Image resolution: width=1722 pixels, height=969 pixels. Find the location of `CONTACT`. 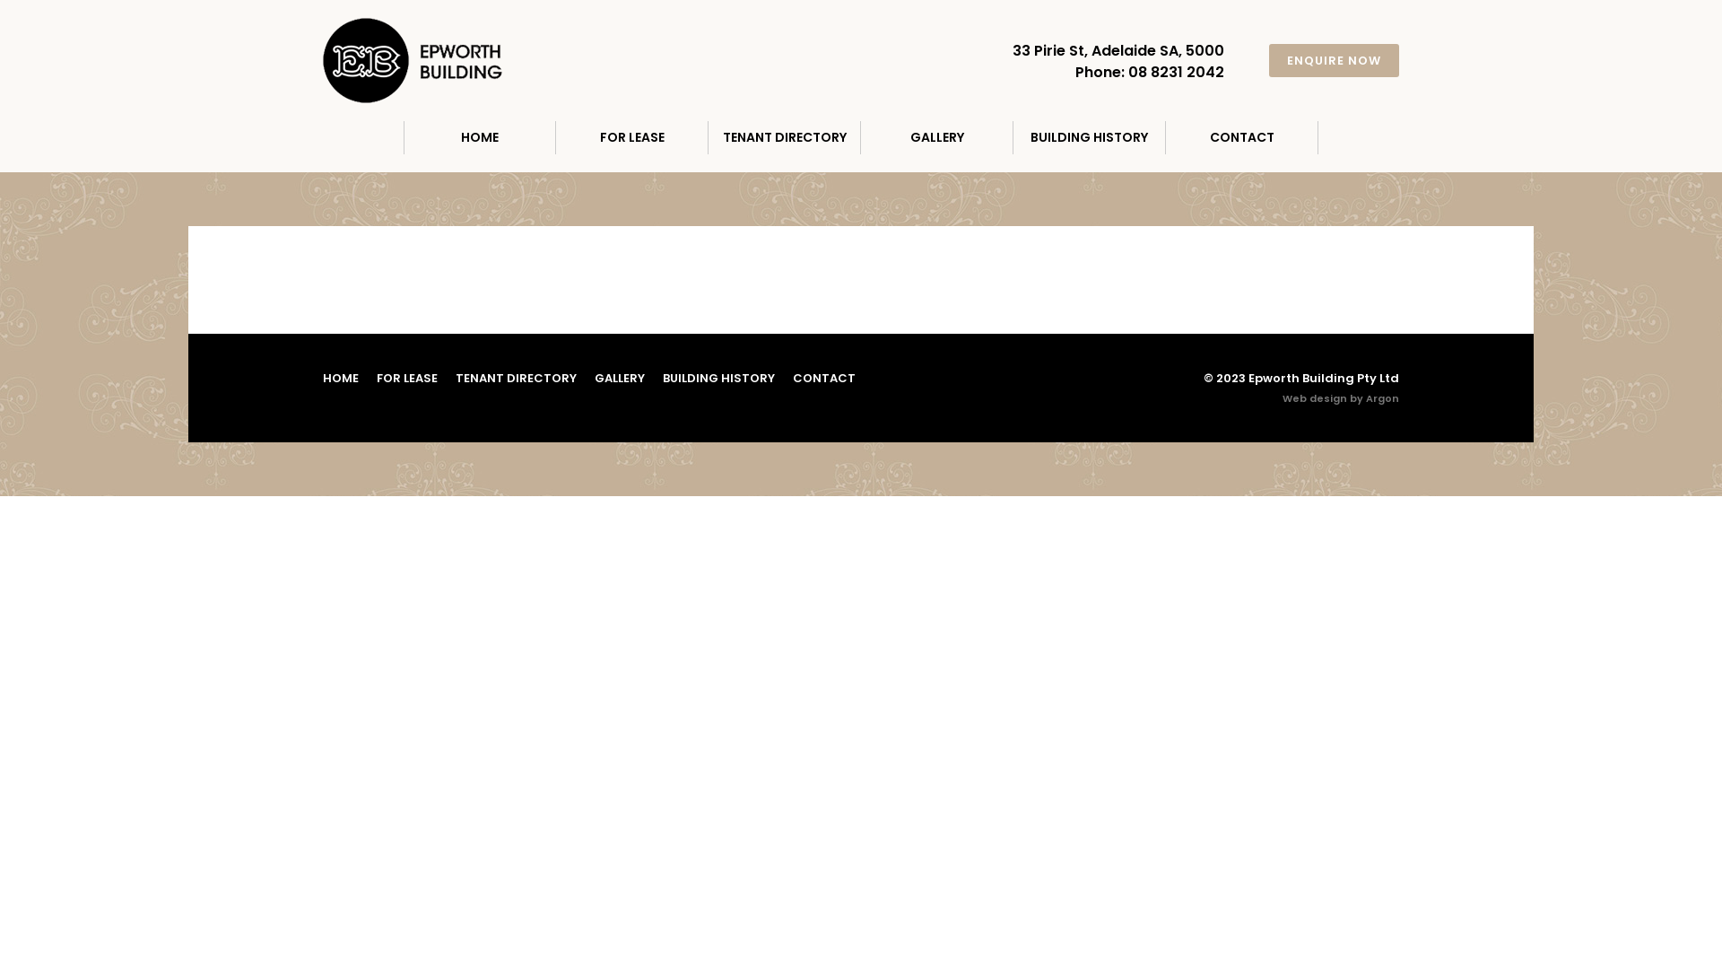

CONTACT is located at coordinates (824, 379).